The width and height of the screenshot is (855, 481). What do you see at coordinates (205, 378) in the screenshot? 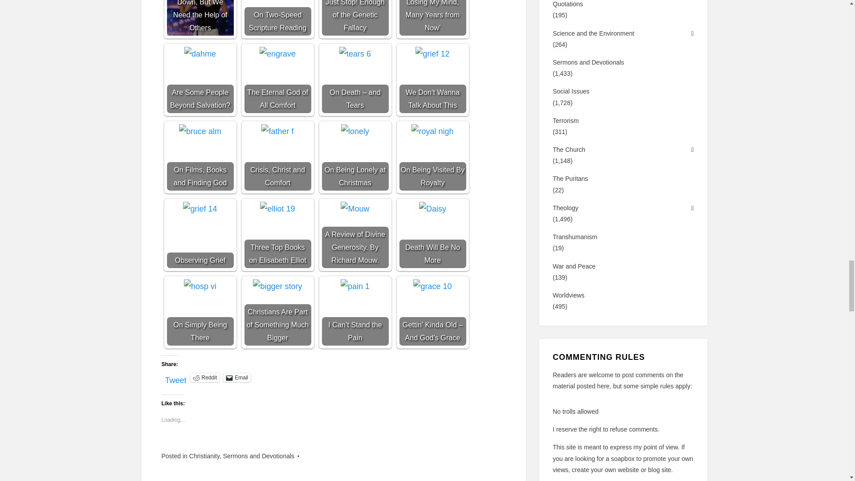
I see `Reddit` at bounding box center [205, 378].